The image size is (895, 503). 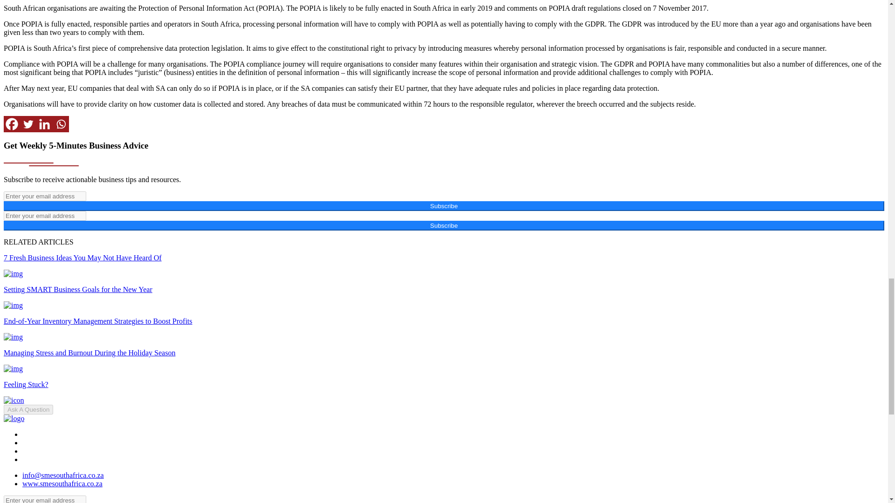 I want to click on Facebook, so click(x=11, y=124).